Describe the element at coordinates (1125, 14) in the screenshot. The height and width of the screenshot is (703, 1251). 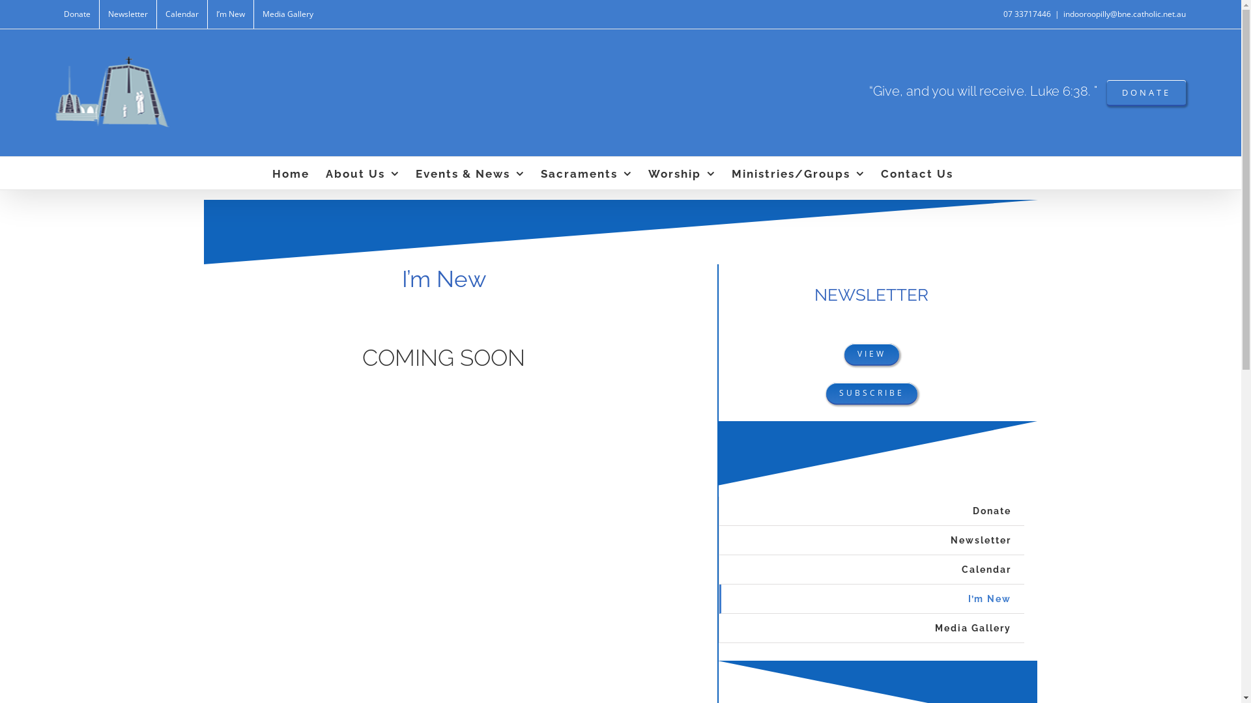
I see `indooroopilly@bne.catholic.net.au` at that location.